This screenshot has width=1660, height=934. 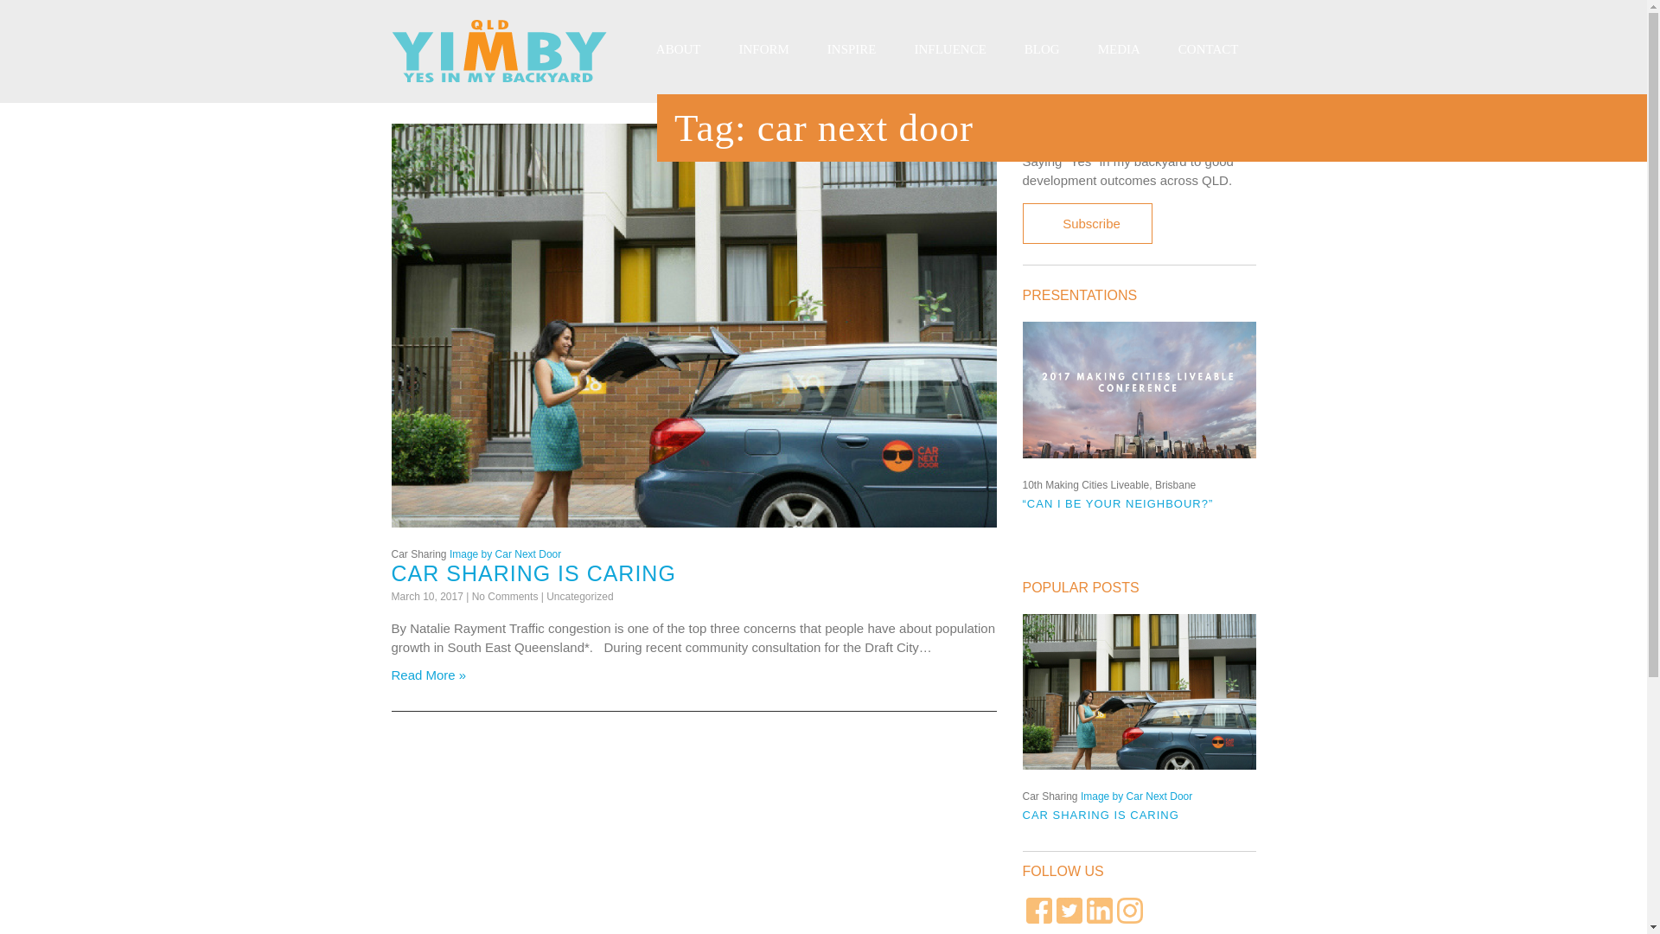 What do you see at coordinates (533, 573) in the screenshot?
I see `CAR SHARING IS CARING` at bounding box center [533, 573].